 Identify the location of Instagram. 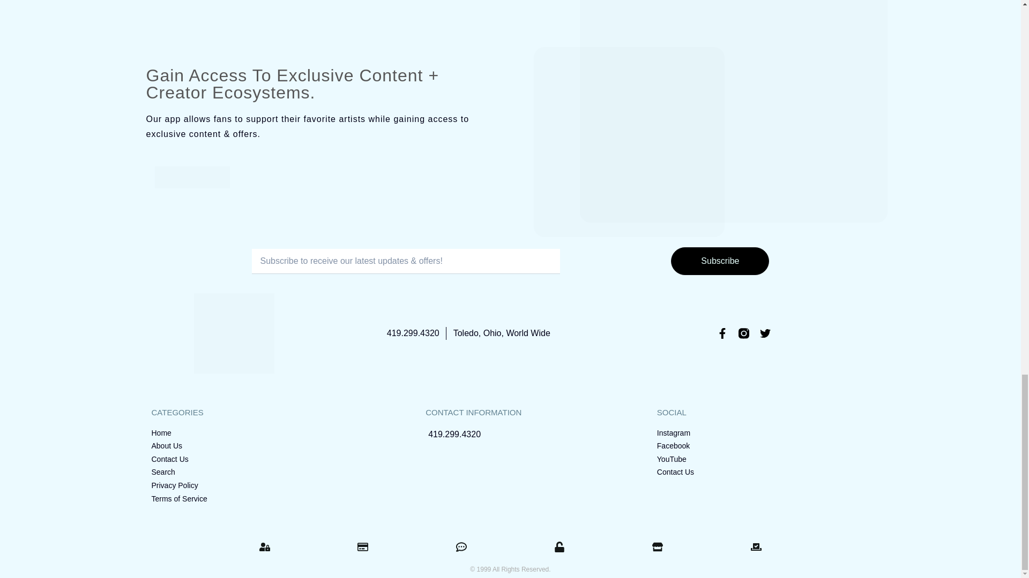
(763, 433).